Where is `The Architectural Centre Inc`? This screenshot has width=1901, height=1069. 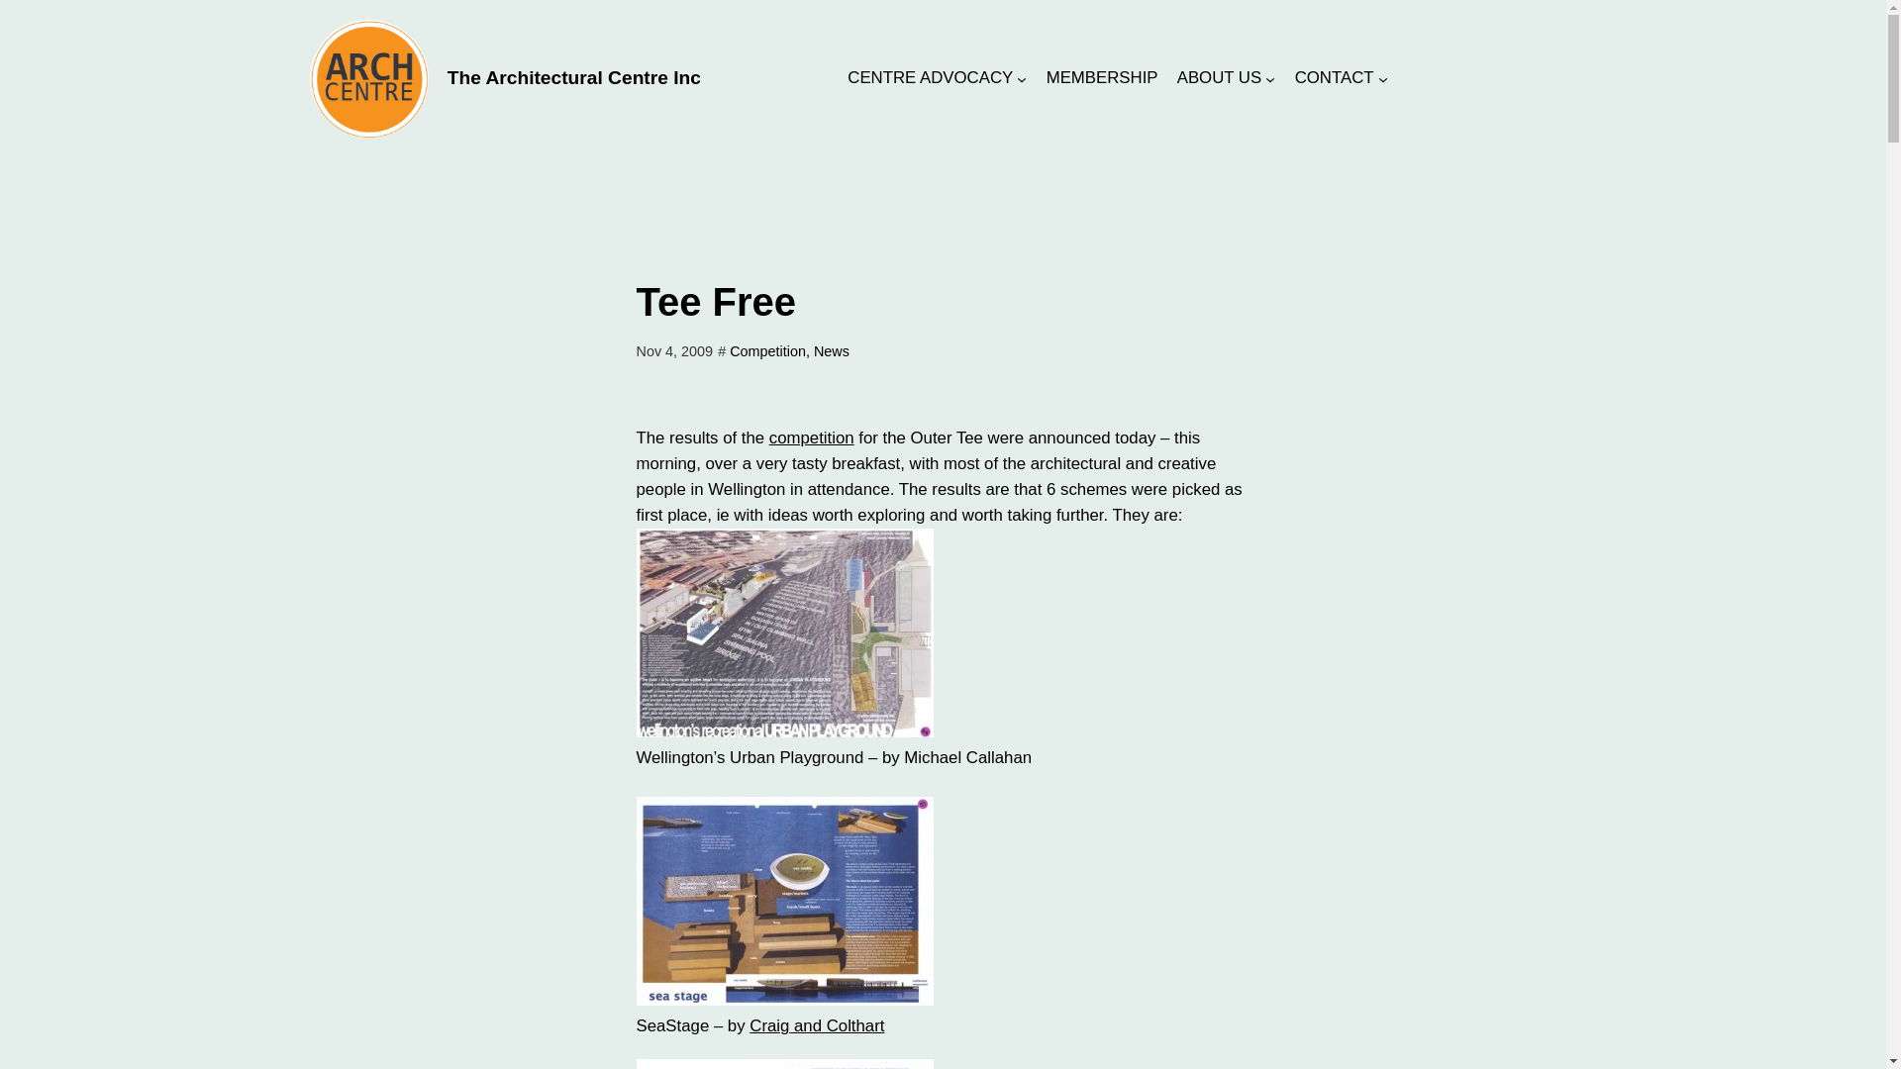 The Architectural Centre Inc is located at coordinates (574, 77).